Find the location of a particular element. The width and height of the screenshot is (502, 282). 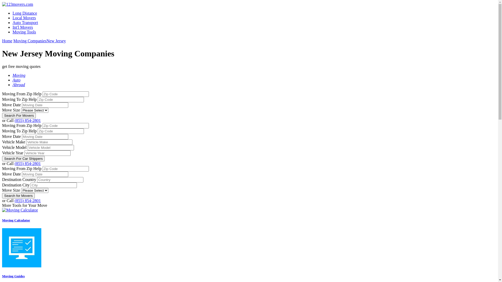

(855) 854-2801 is located at coordinates (28, 201).